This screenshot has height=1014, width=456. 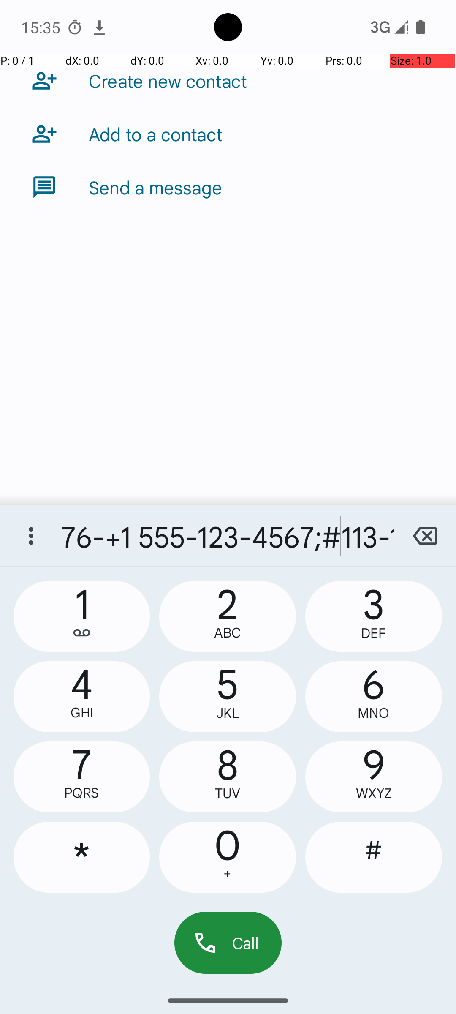 I want to click on +1 476-+1 555-123-4567;#113-1773, so click(x=228, y=536).